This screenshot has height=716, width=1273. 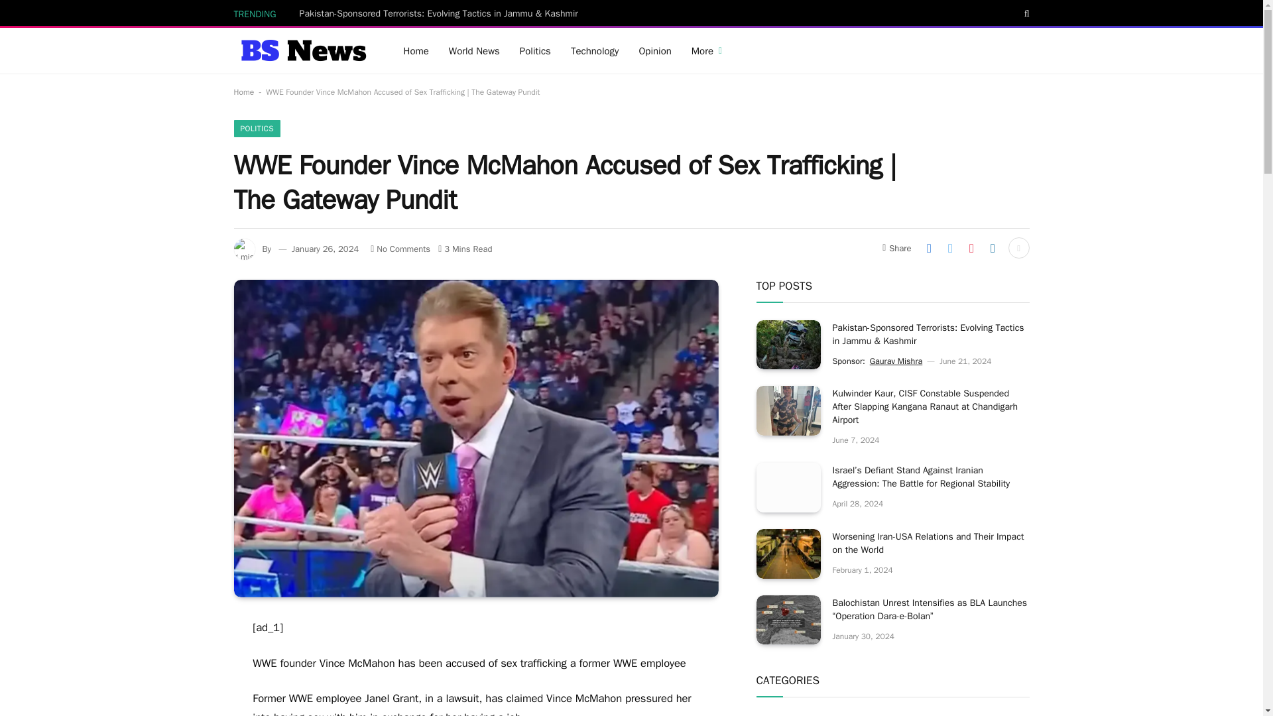 What do you see at coordinates (993, 247) in the screenshot?
I see `Share on LinkedIn` at bounding box center [993, 247].